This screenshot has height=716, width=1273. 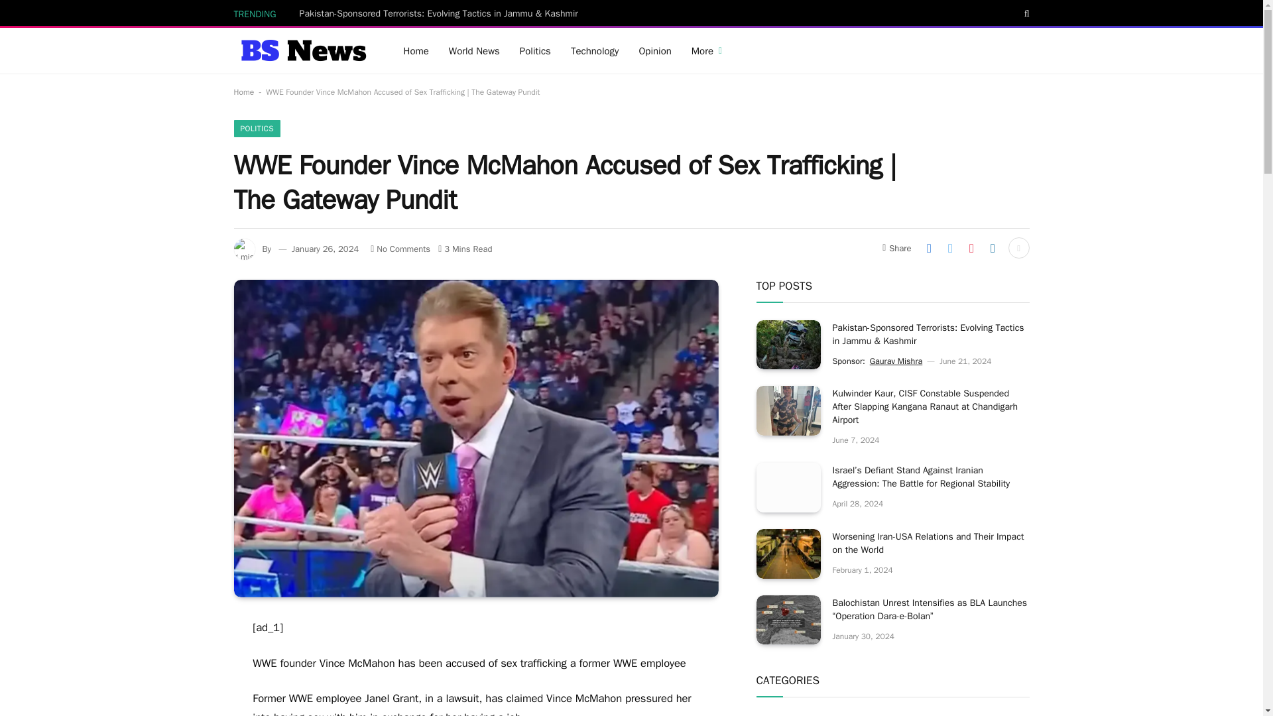 What do you see at coordinates (993, 247) in the screenshot?
I see `Share on LinkedIn` at bounding box center [993, 247].